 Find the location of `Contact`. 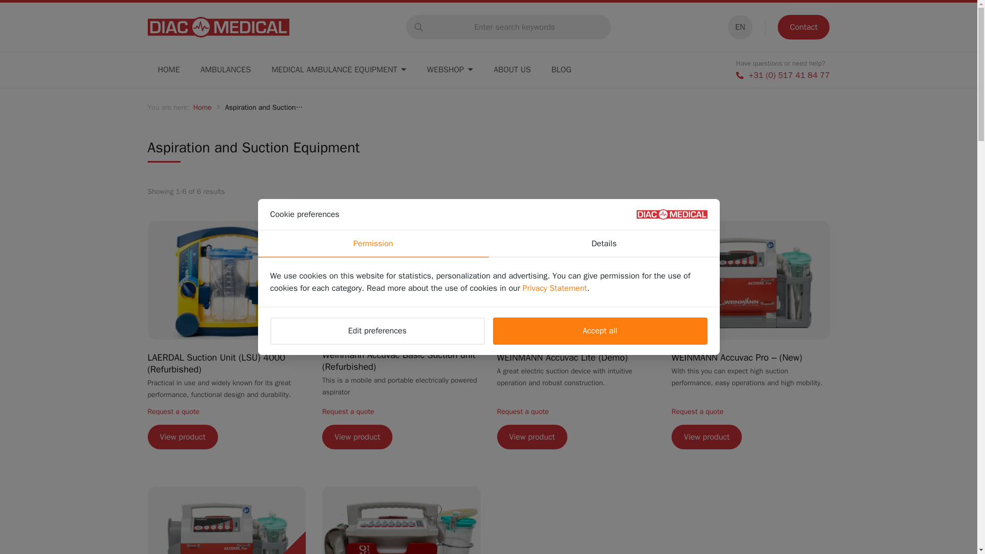

Contact is located at coordinates (804, 27).